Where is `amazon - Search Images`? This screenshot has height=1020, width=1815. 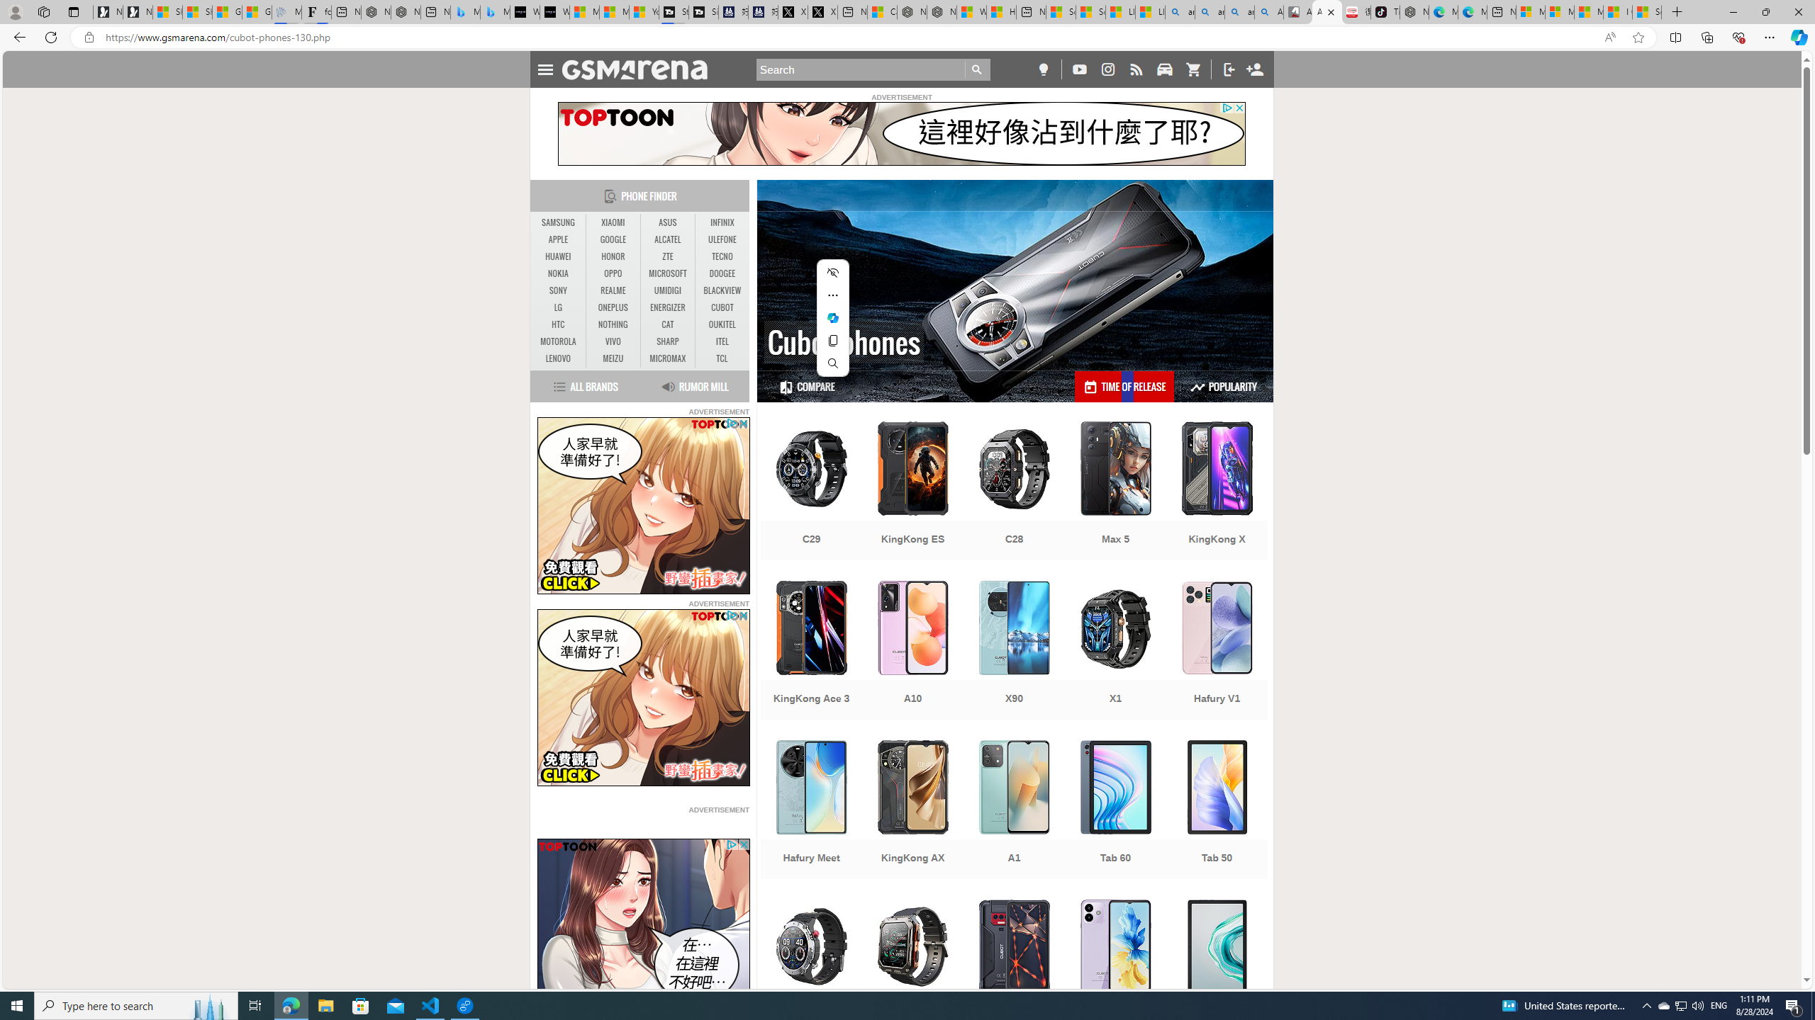 amazon - Search Images is located at coordinates (1239, 12).